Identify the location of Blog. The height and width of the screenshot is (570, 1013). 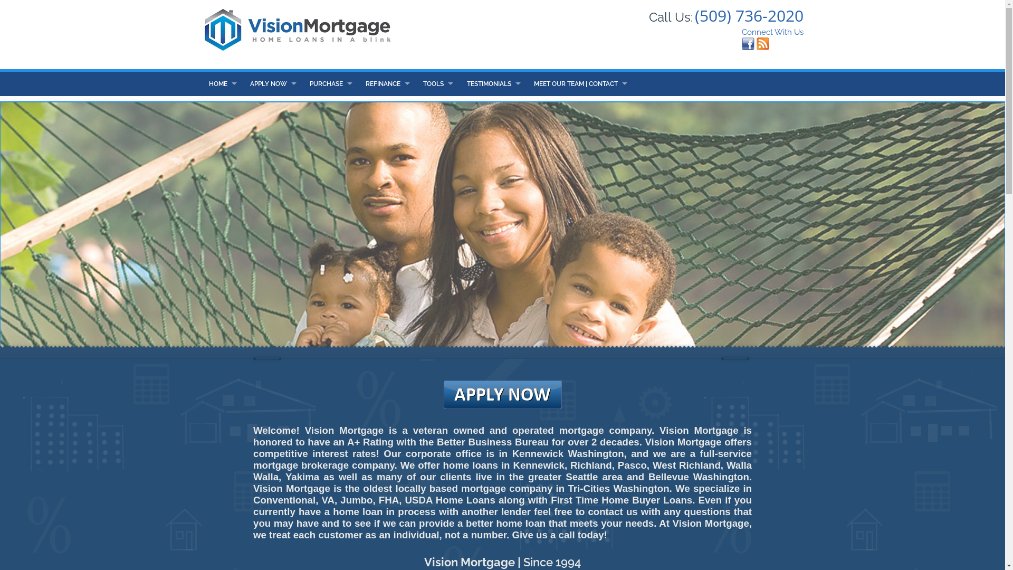
(763, 43).